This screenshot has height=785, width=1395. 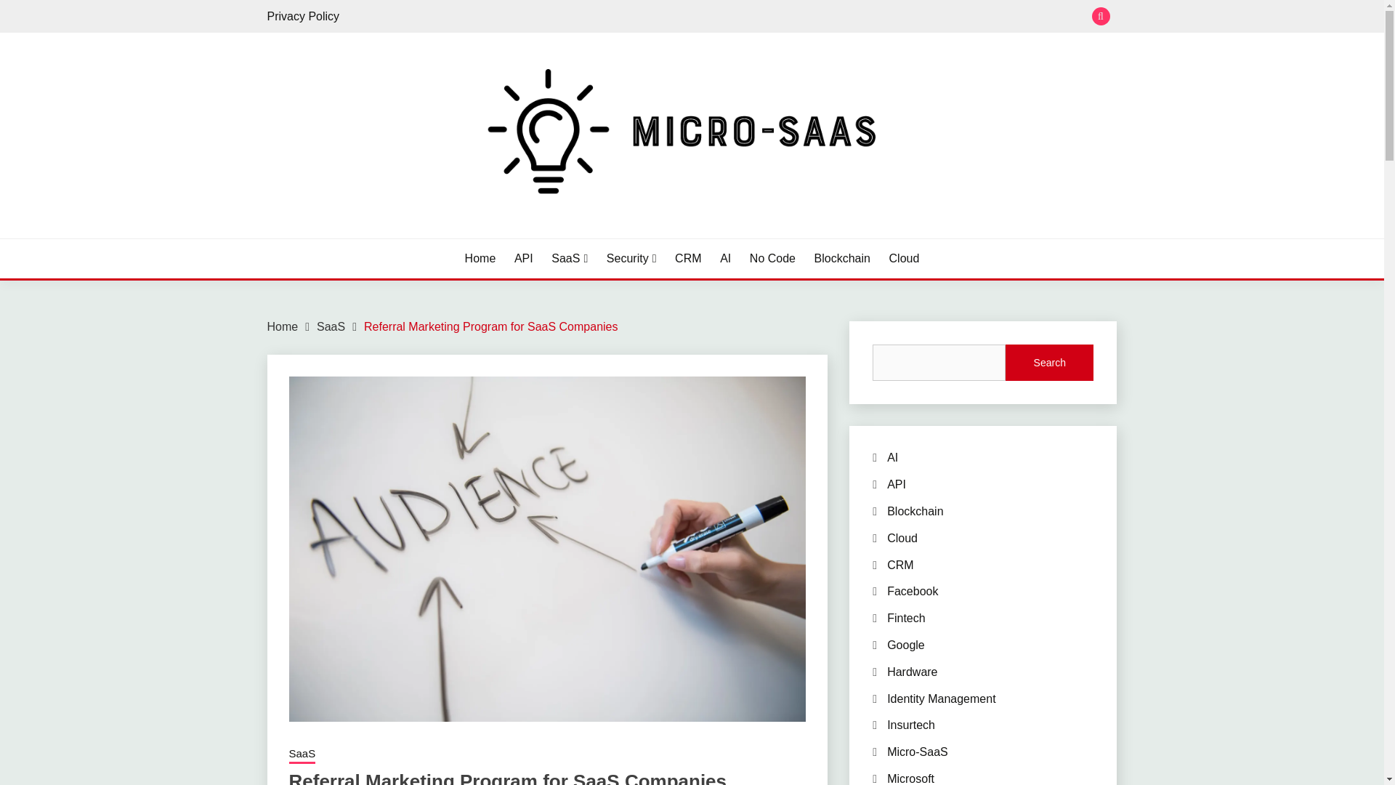 What do you see at coordinates (491, 326) in the screenshot?
I see `Referral Marketing Program for SaaS Companies` at bounding box center [491, 326].